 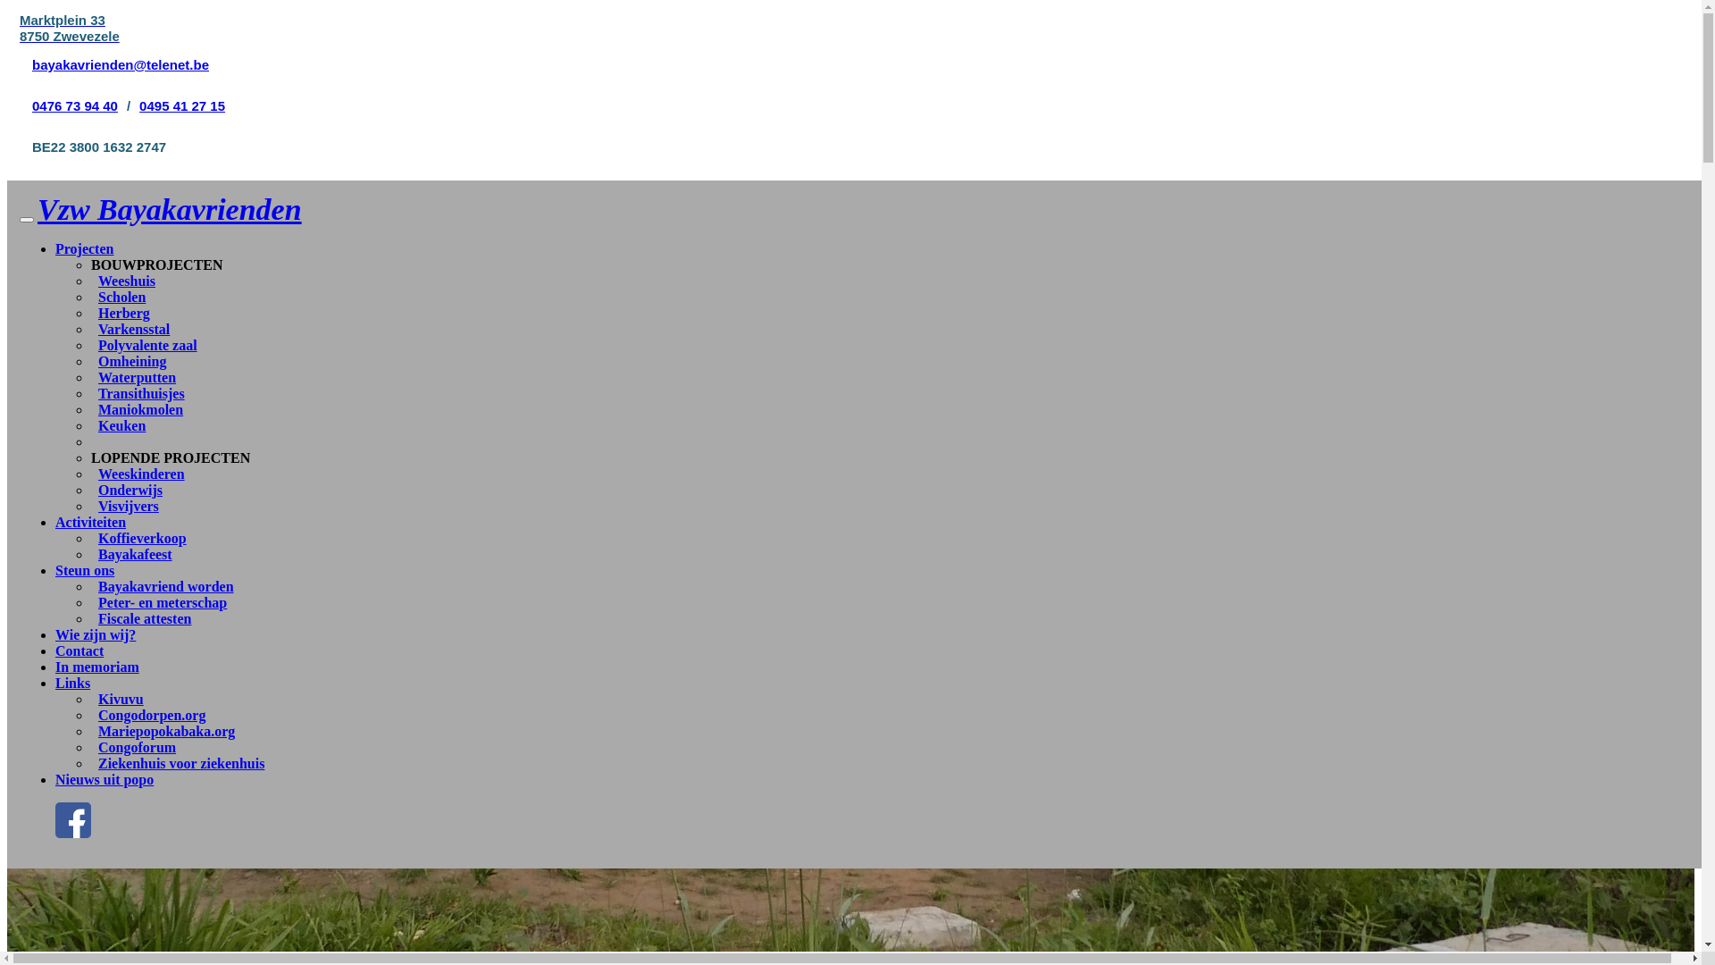 What do you see at coordinates (85, 570) in the screenshot?
I see `Steun ons` at bounding box center [85, 570].